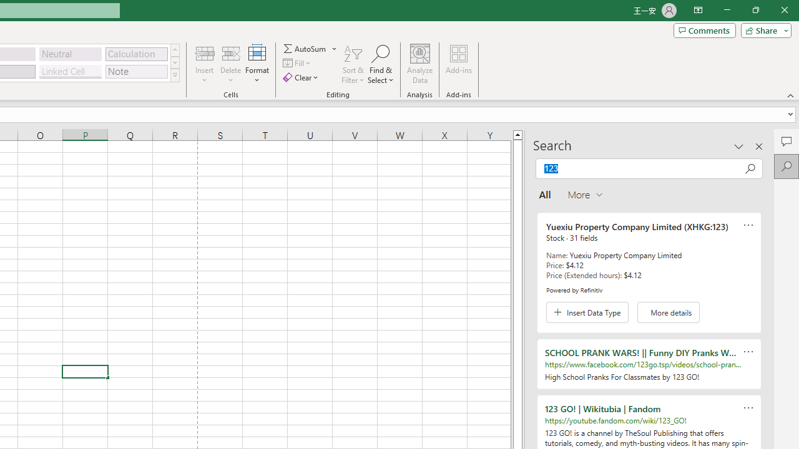  What do you see at coordinates (231, 64) in the screenshot?
I see `Delete` at bounding box center [231, 64].